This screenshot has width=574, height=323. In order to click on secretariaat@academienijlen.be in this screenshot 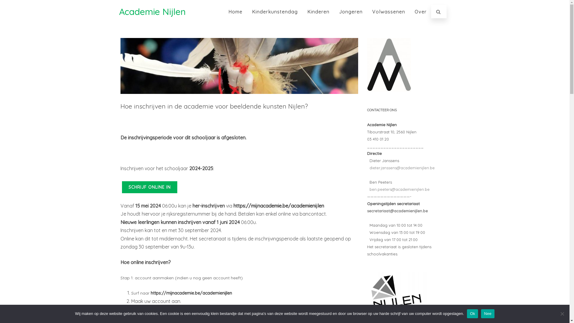, I will do `click(398, 211)`.